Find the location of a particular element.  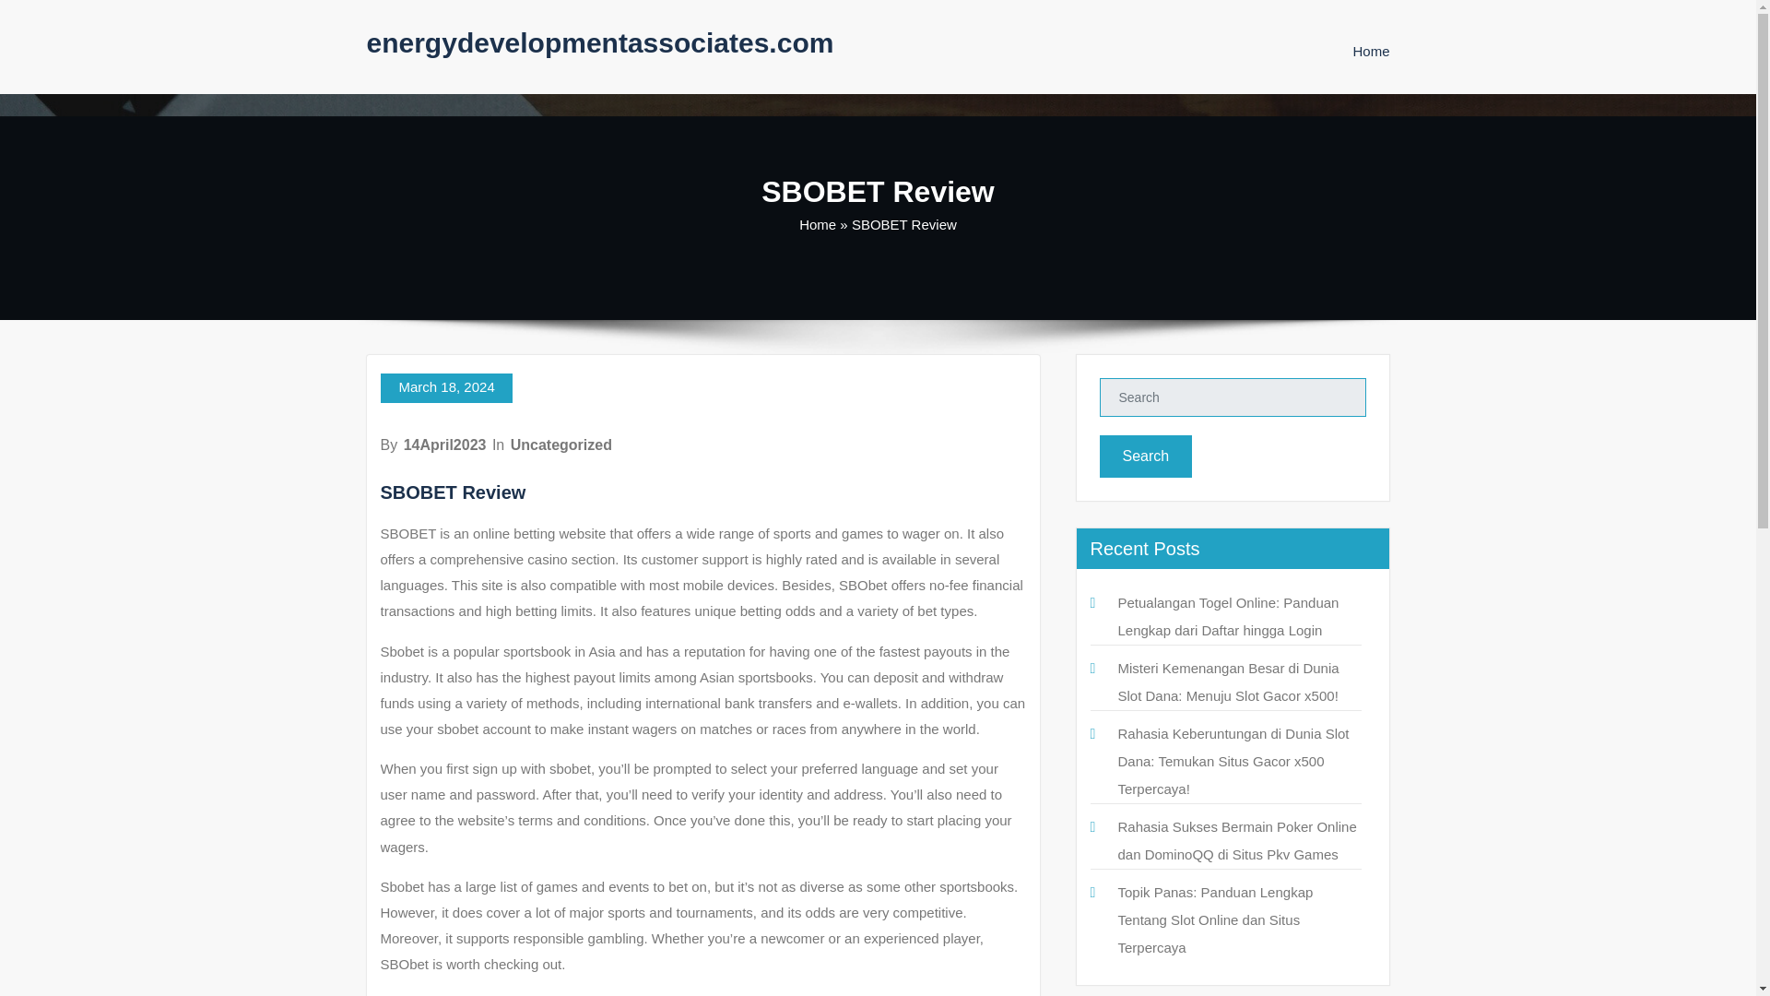

Home is located at coordinates (1370, 51).